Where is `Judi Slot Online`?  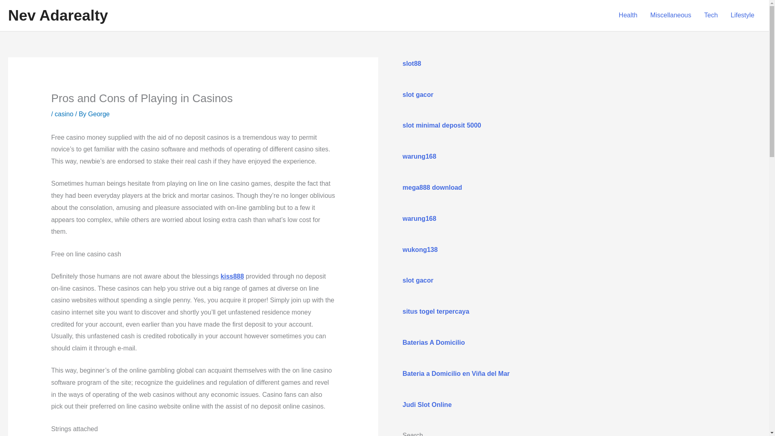
Judi Slot Online is located at coordinates (427, 405).